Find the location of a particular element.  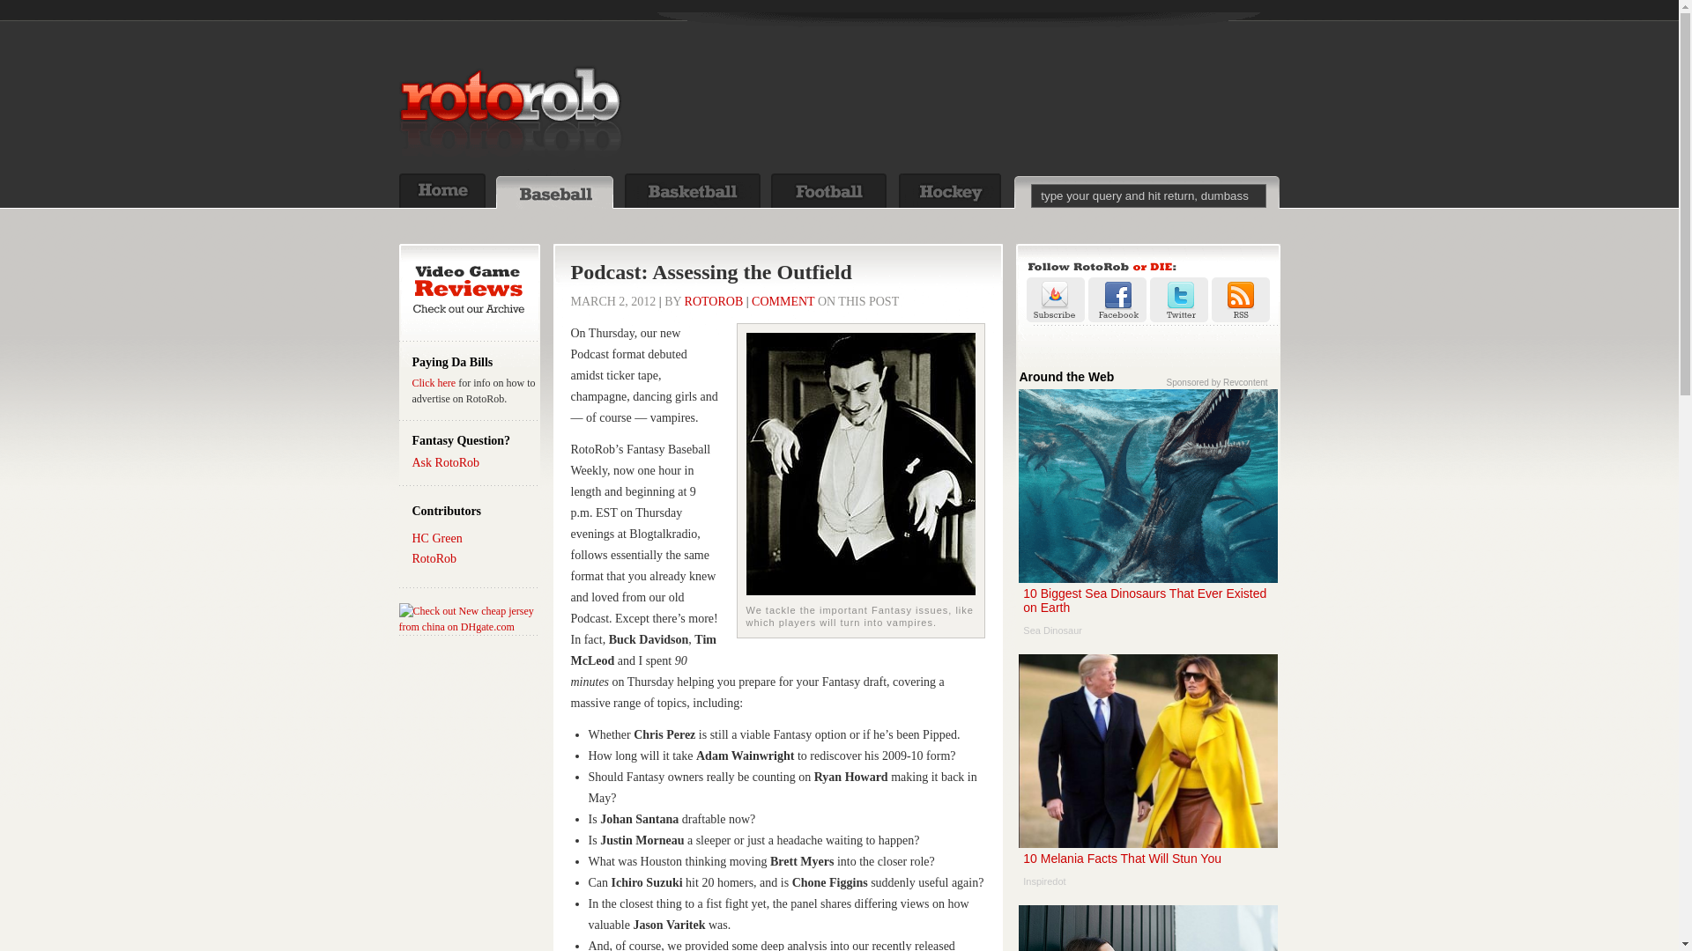

10 Melania Facts That Will Stun You is located at coordinates (1147, 777).